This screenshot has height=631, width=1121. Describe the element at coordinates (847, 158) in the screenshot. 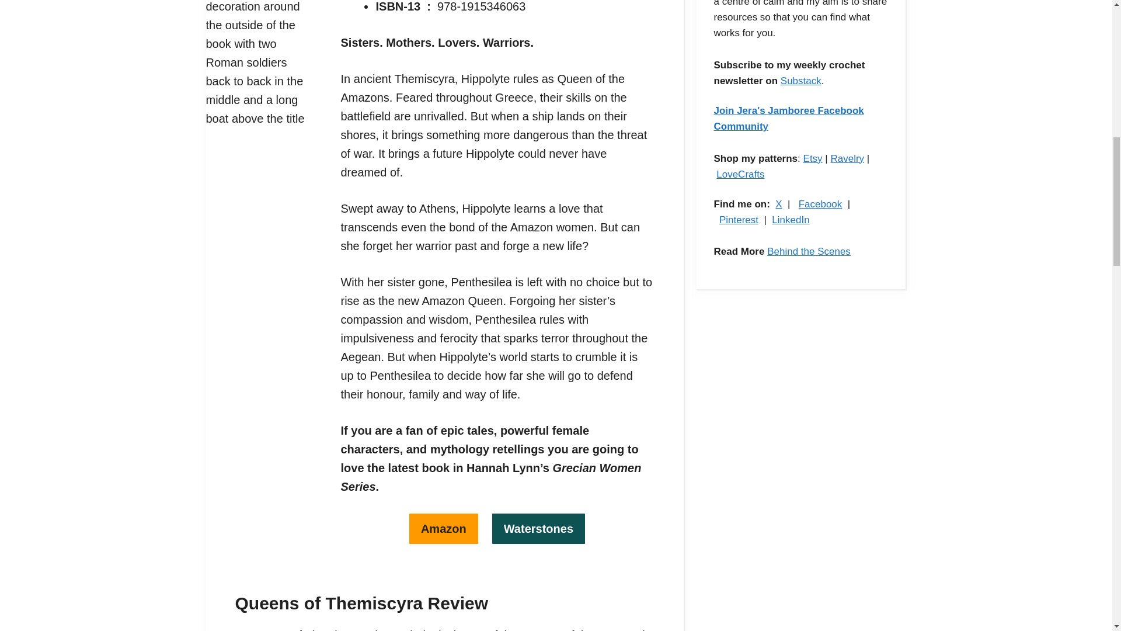

I see `Ravelry` at that location.